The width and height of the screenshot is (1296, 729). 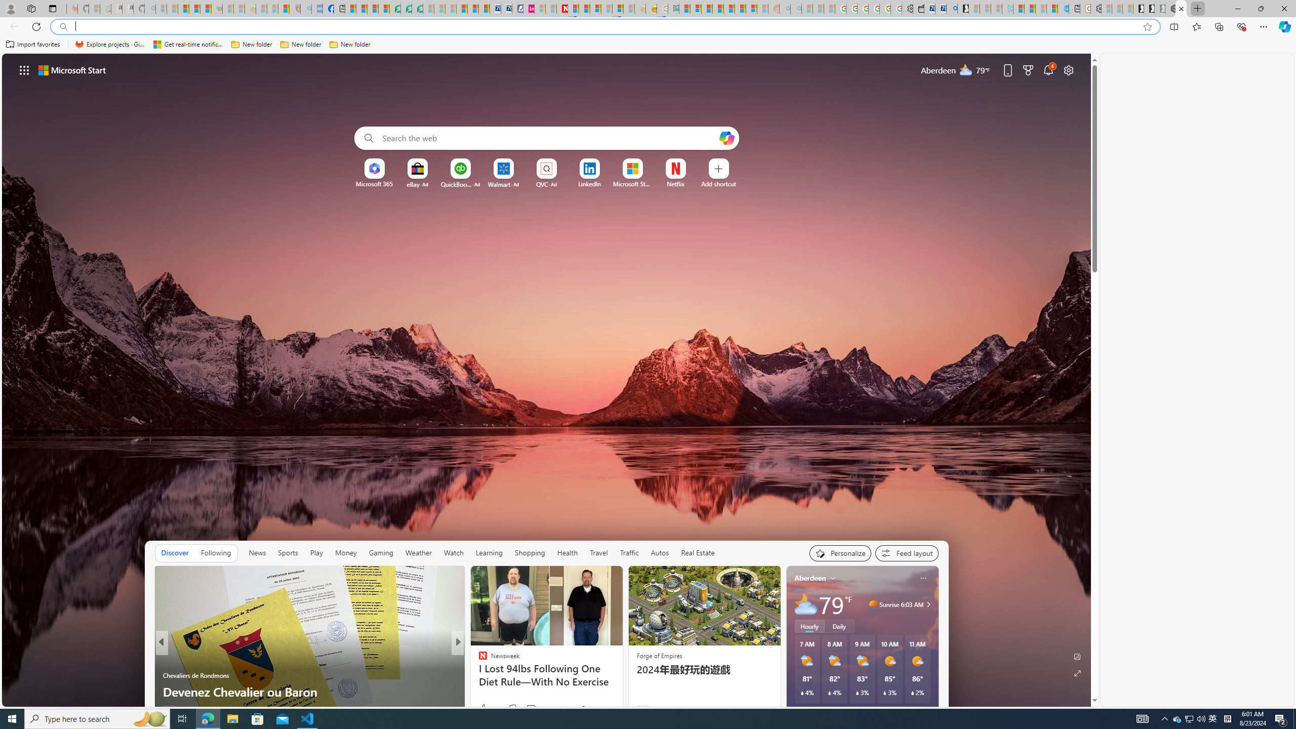 I want to click on CNBC, so click(x=478, y=659).